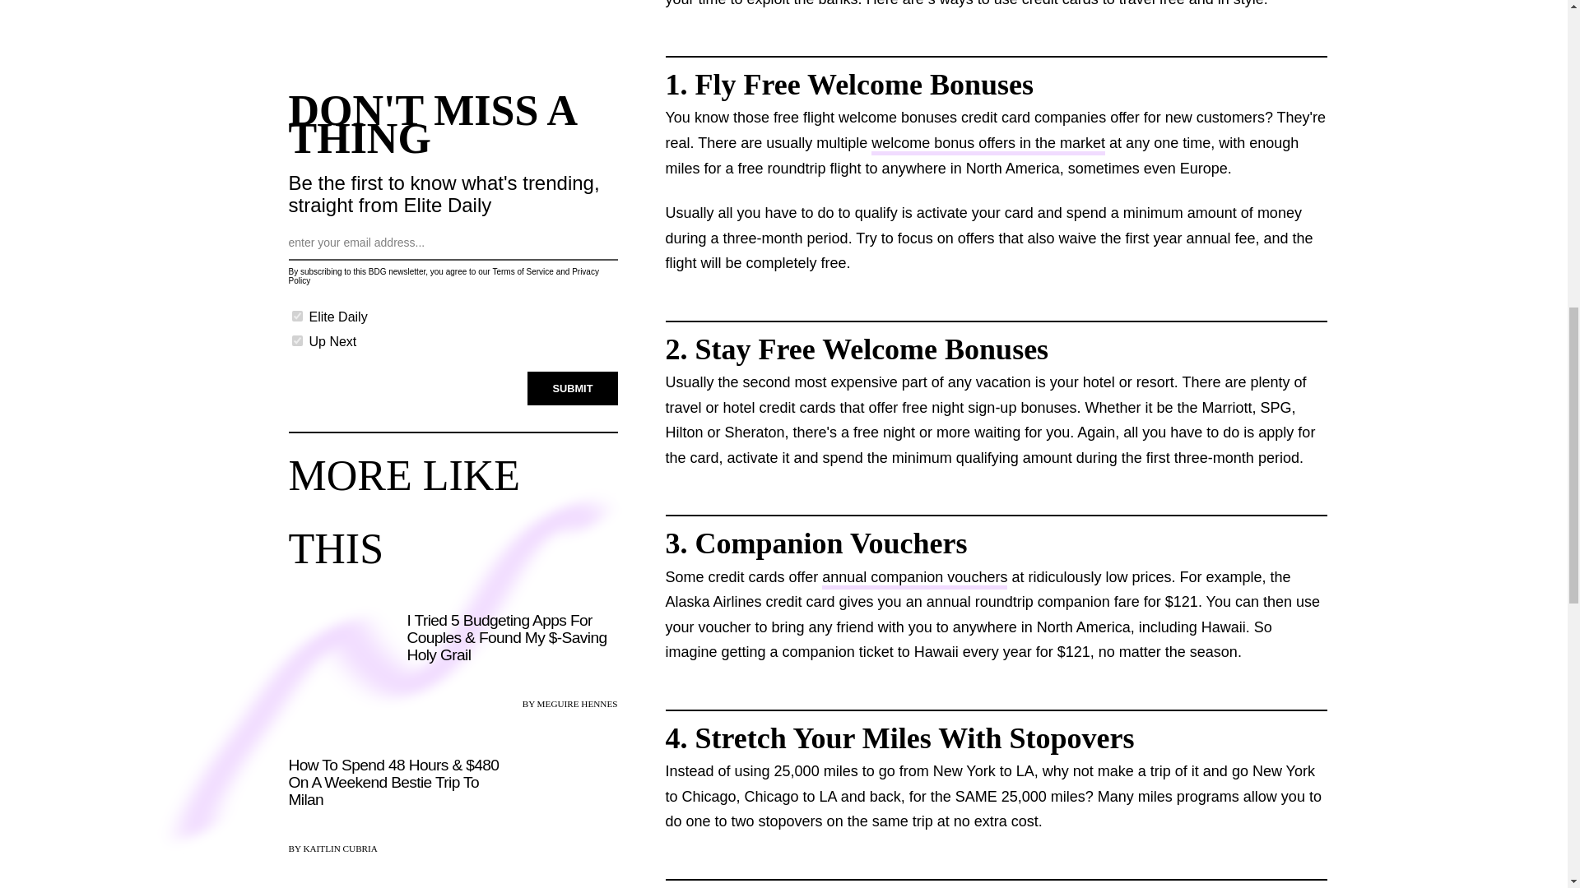  Describe the element at coordinates (573, 388) in the screenshot. I see `SUBMIT` at that location.